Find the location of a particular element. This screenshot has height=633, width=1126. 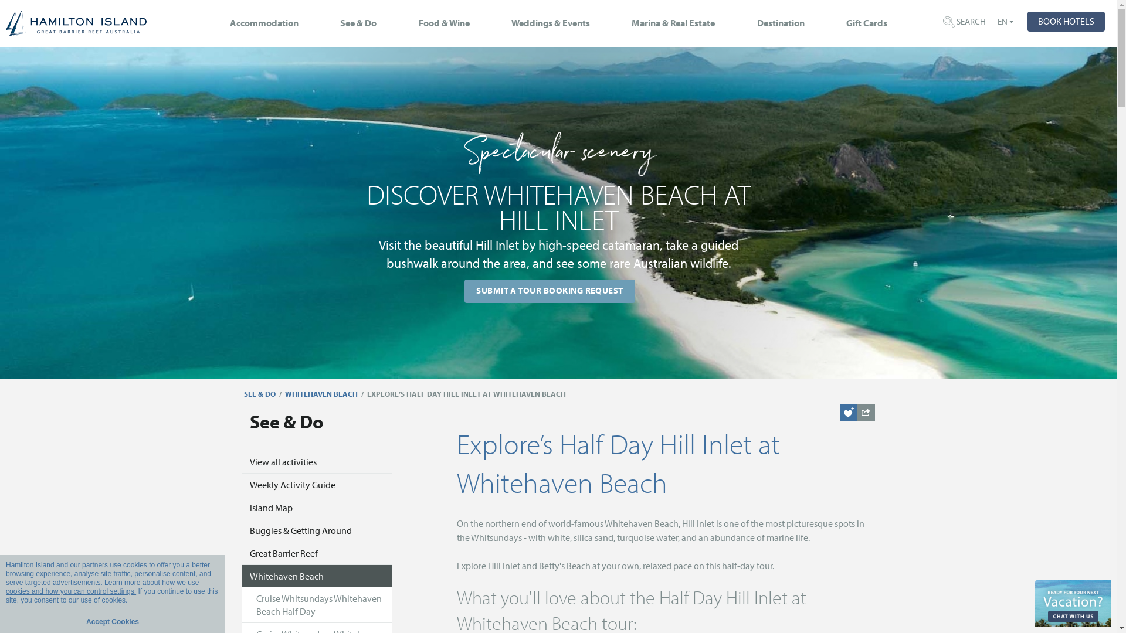

EN is located at coordinates (1003, 21).